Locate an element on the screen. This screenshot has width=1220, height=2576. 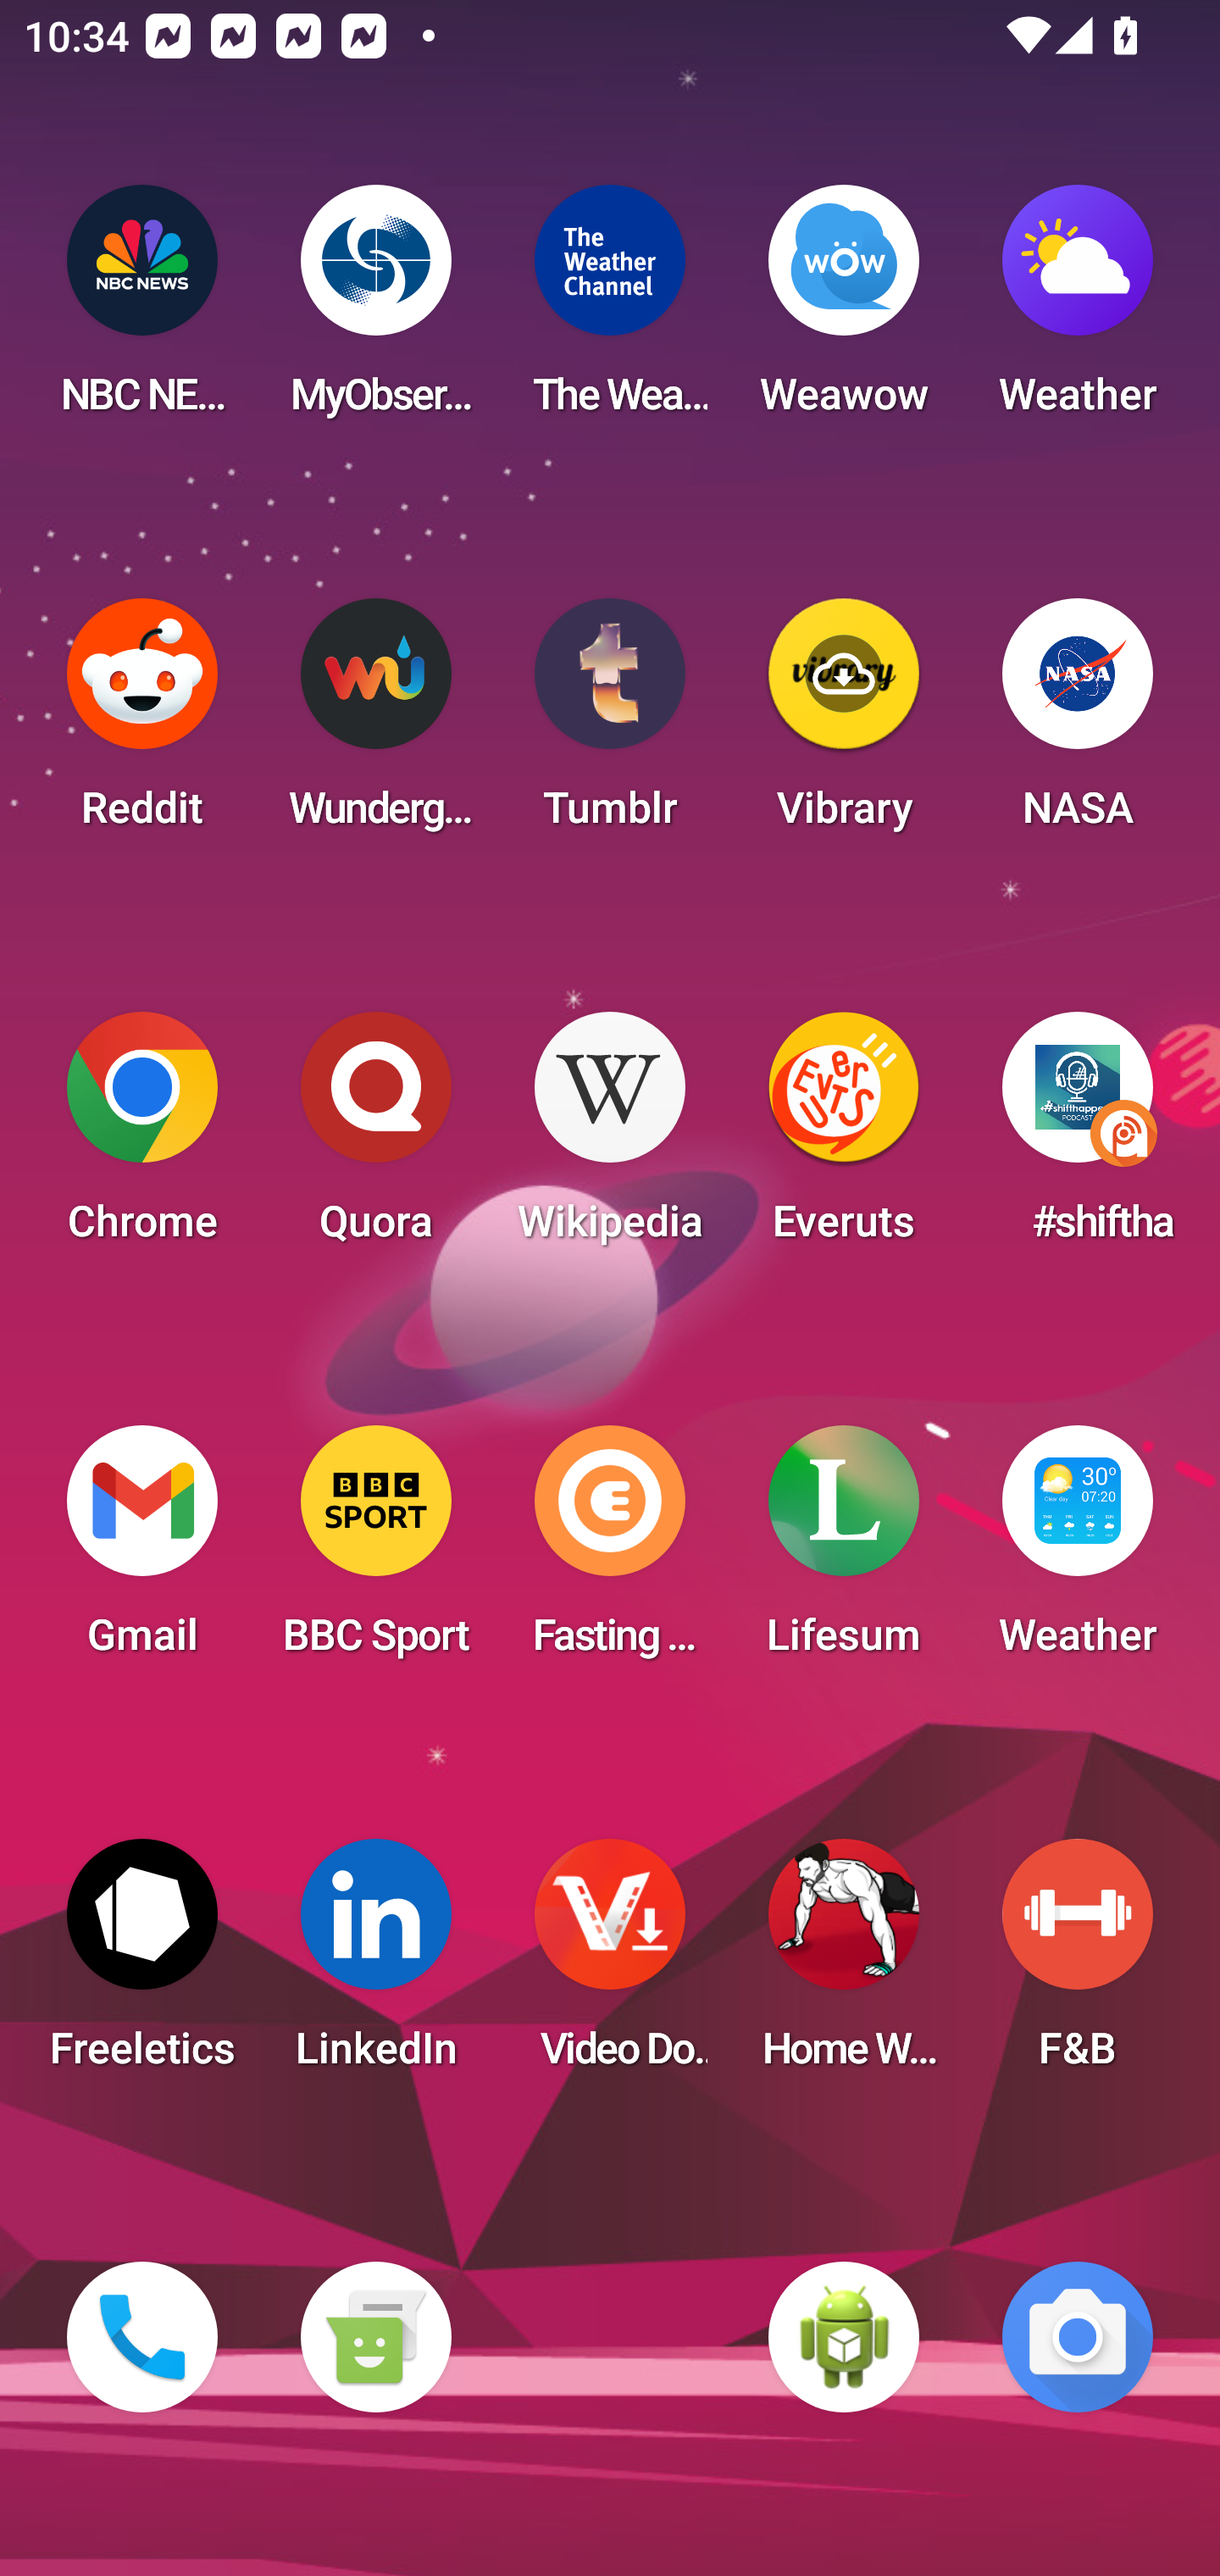
Weather is located at coordinates (1078, 1551).